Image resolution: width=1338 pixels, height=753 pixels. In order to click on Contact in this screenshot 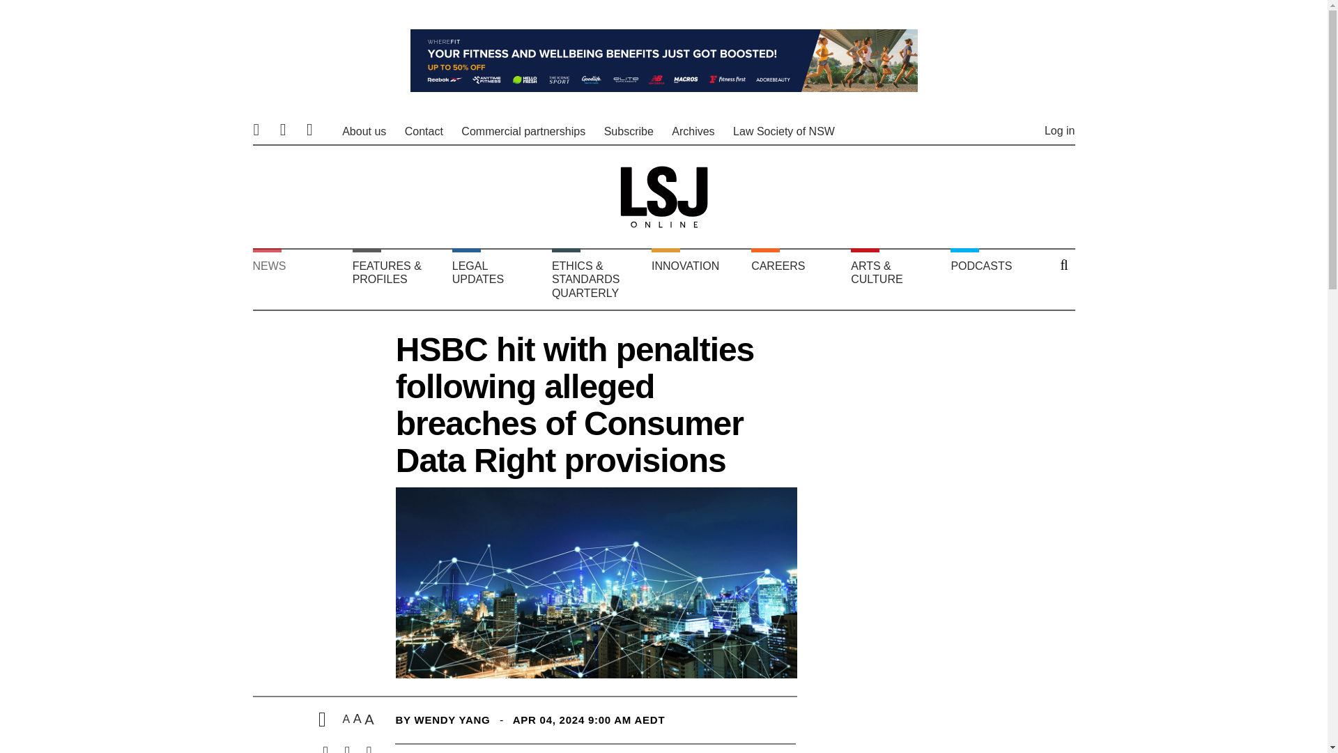, I will do `click(424, 131)`.